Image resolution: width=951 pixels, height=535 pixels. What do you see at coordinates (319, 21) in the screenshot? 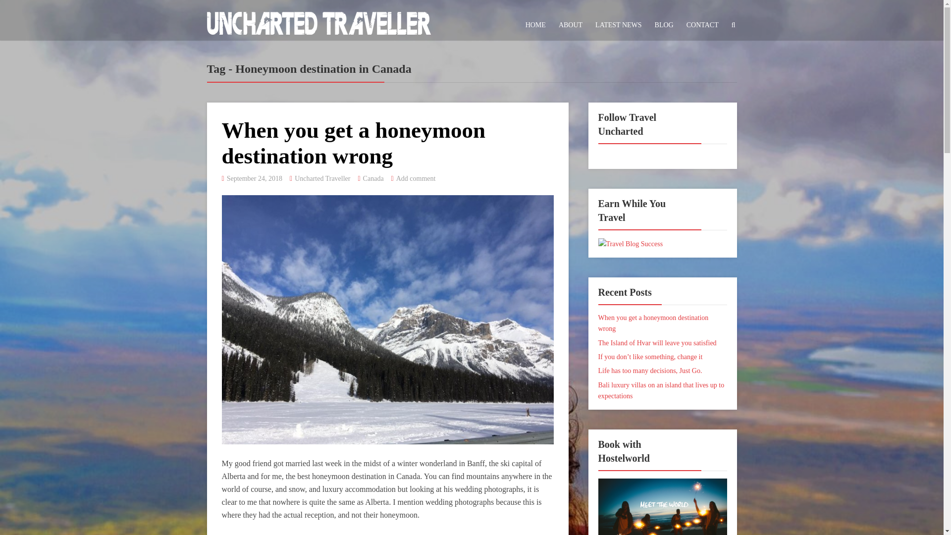
I see `Uncharted Traveller` at bounding box center [319, 21].